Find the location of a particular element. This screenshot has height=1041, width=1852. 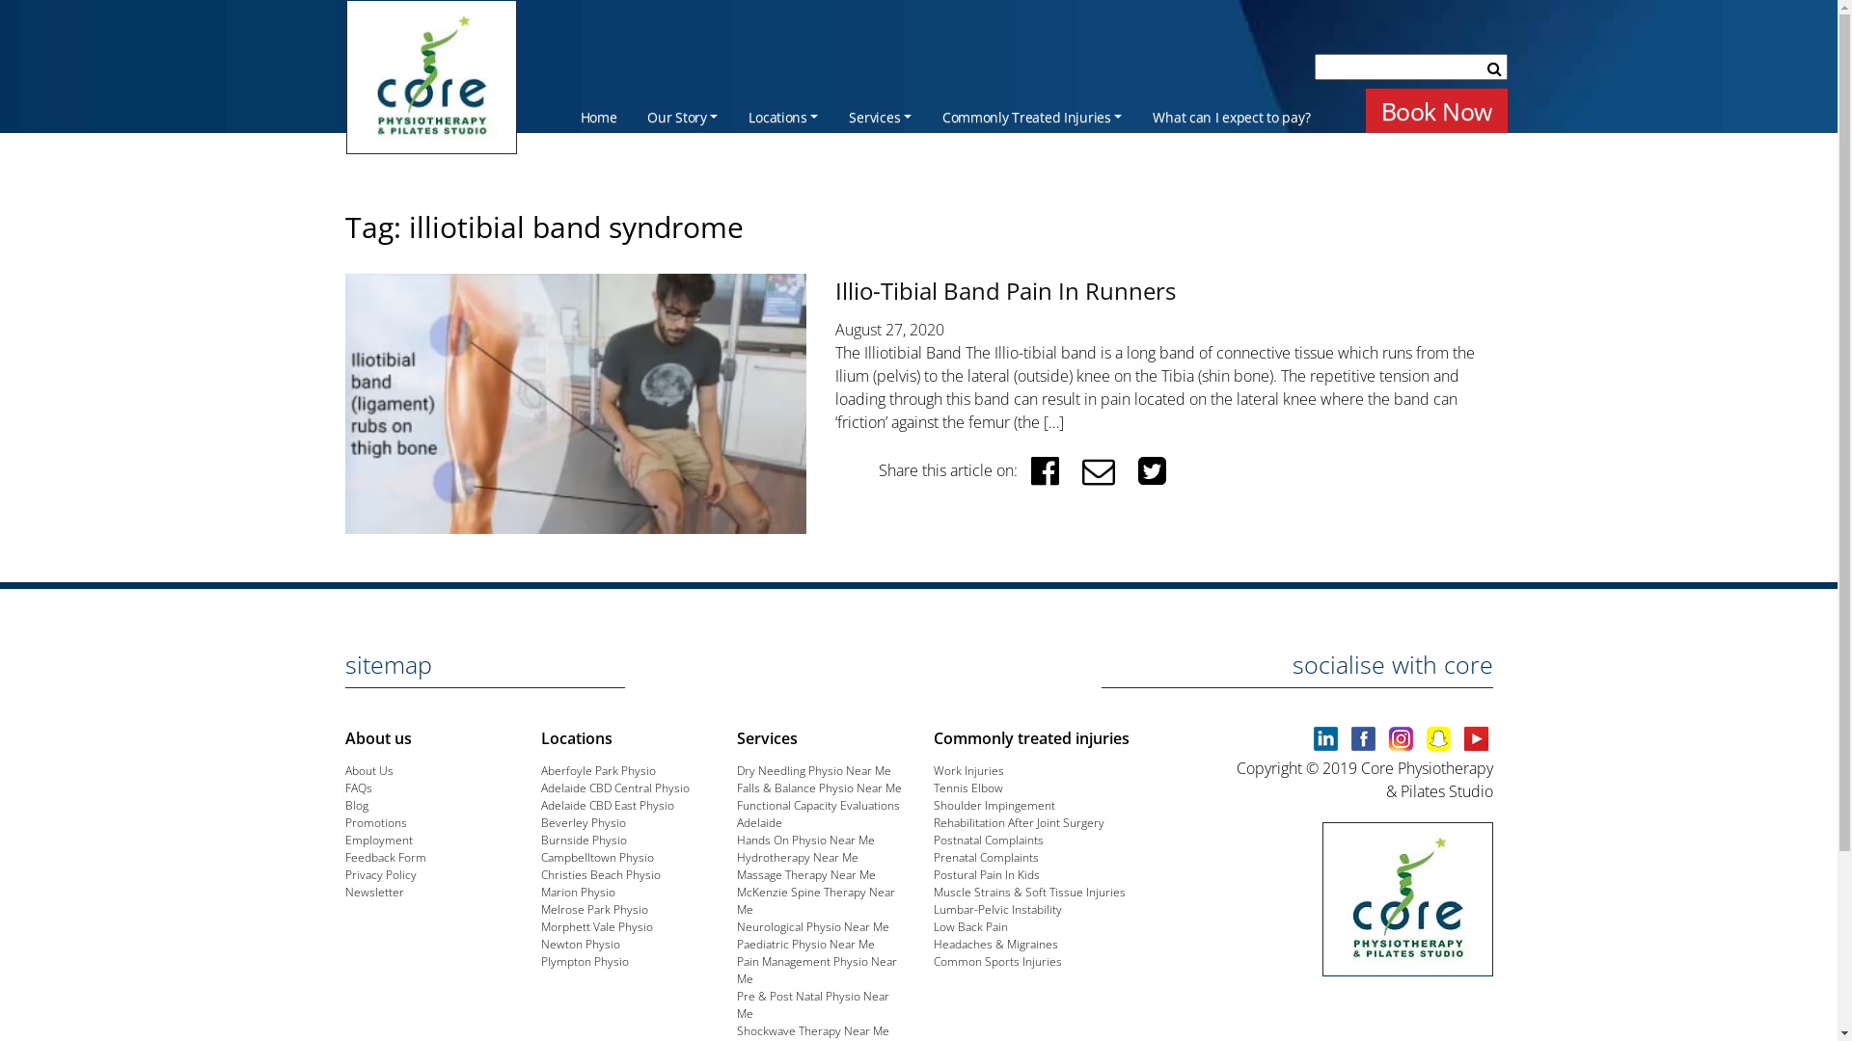

Adelaide CBD Central Physio is located at coordinates (615, 788).